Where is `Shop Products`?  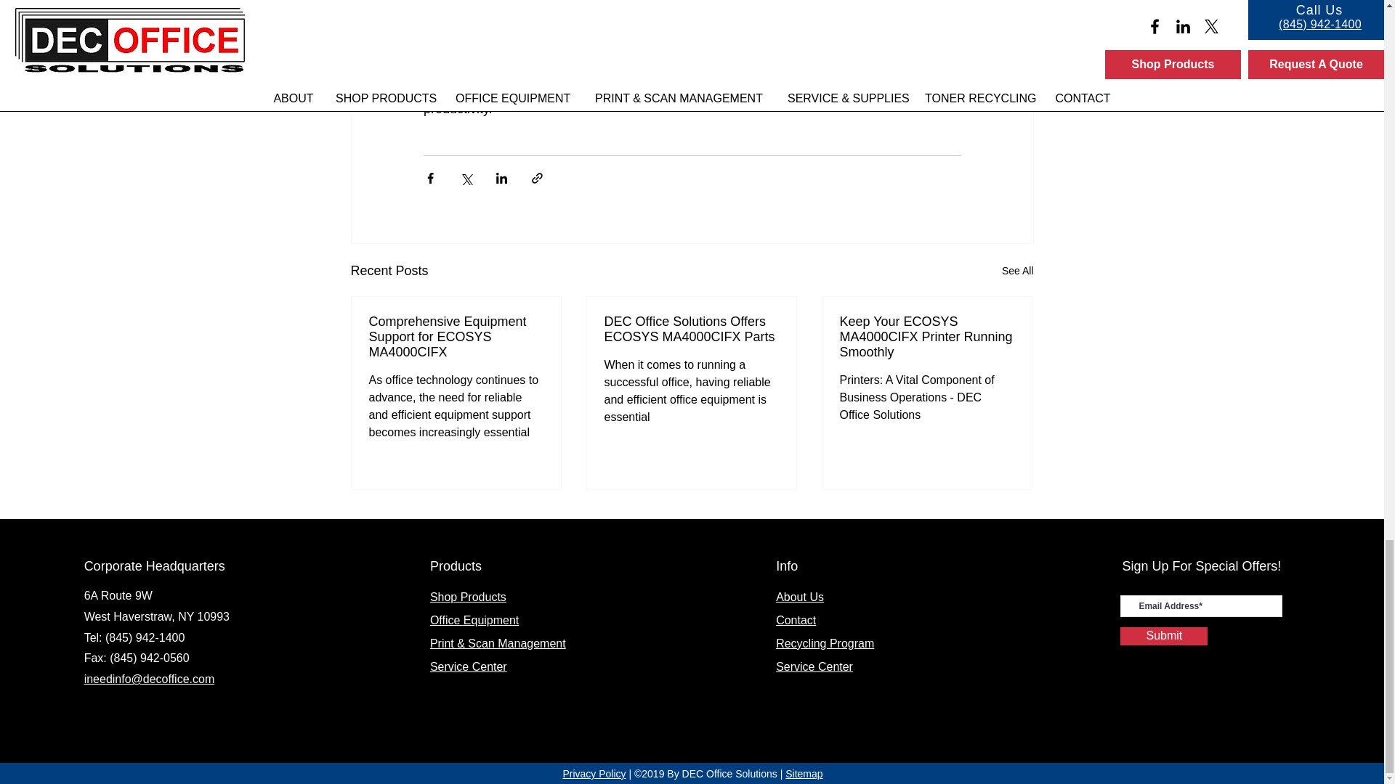
Shop Products is located at coordinates (468, 597).